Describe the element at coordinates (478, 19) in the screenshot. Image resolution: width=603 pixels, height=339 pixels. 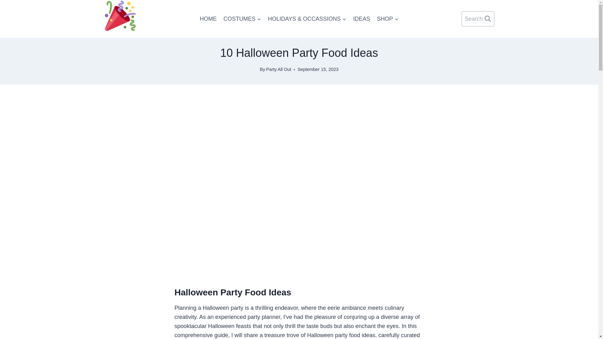
I see `Search` at that location.